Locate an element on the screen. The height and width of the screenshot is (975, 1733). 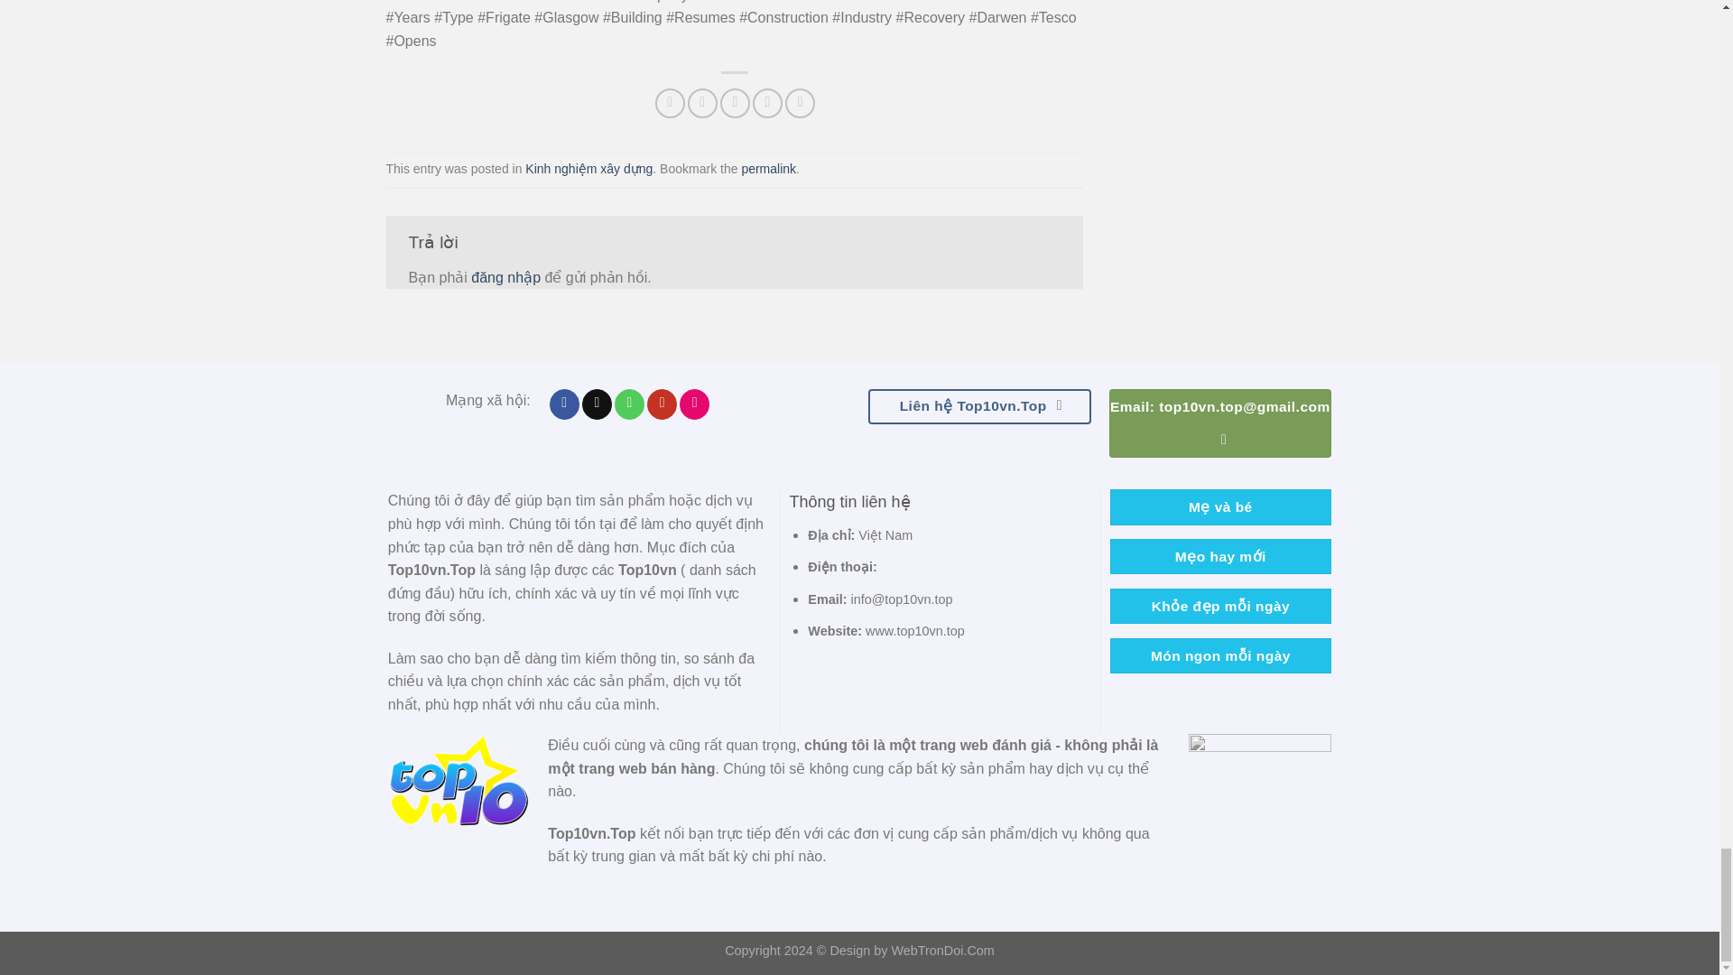
permalink is located at coordinates (768, 169).